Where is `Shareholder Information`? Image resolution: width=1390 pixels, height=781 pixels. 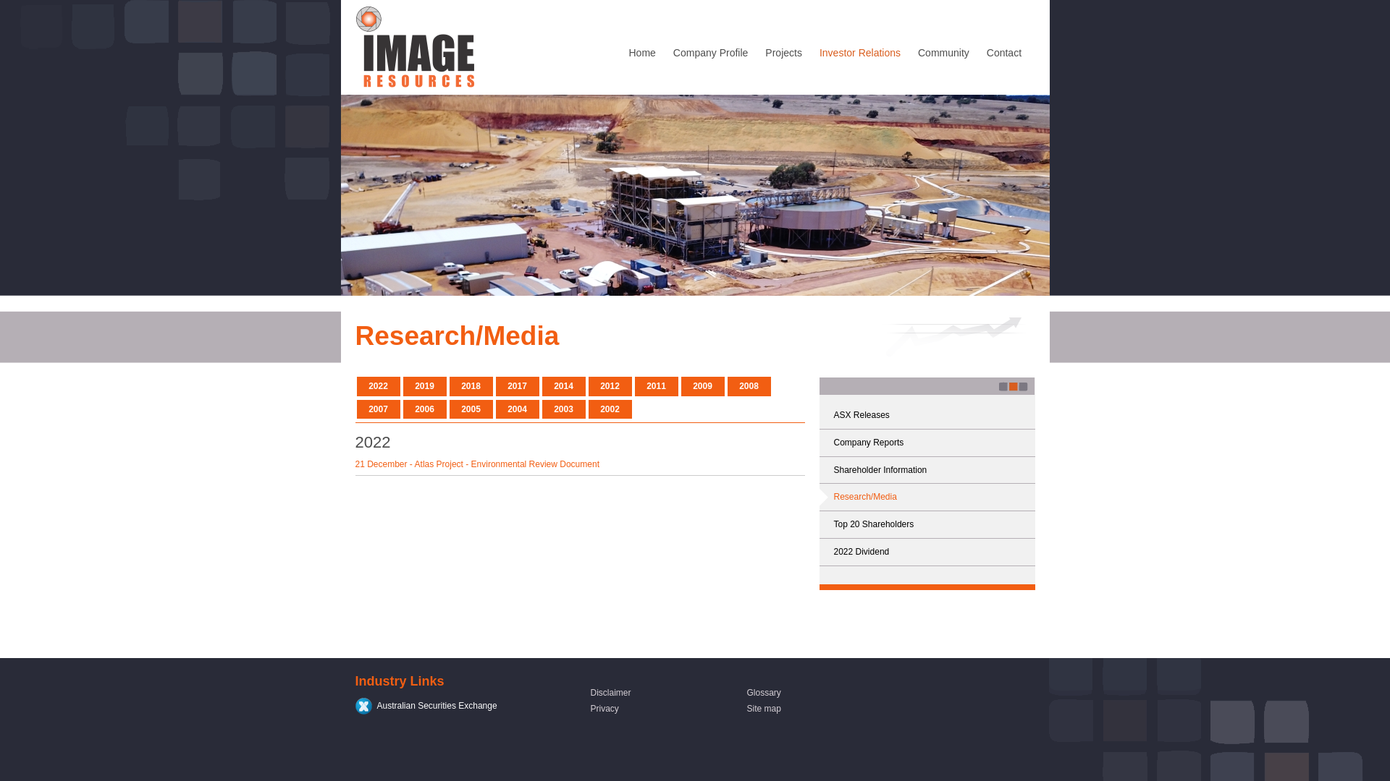 Shareholder Information is located at coordinates (927, 470).